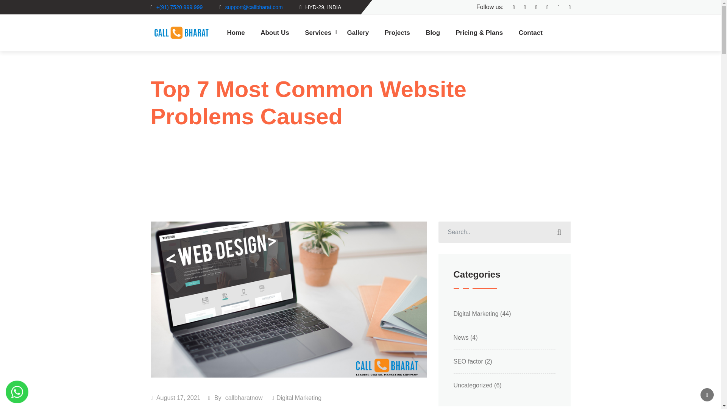 The image size is (727, 409). Describe the element at coordinates (532, 7) in the screenshot. I see `linkedin` at that location.